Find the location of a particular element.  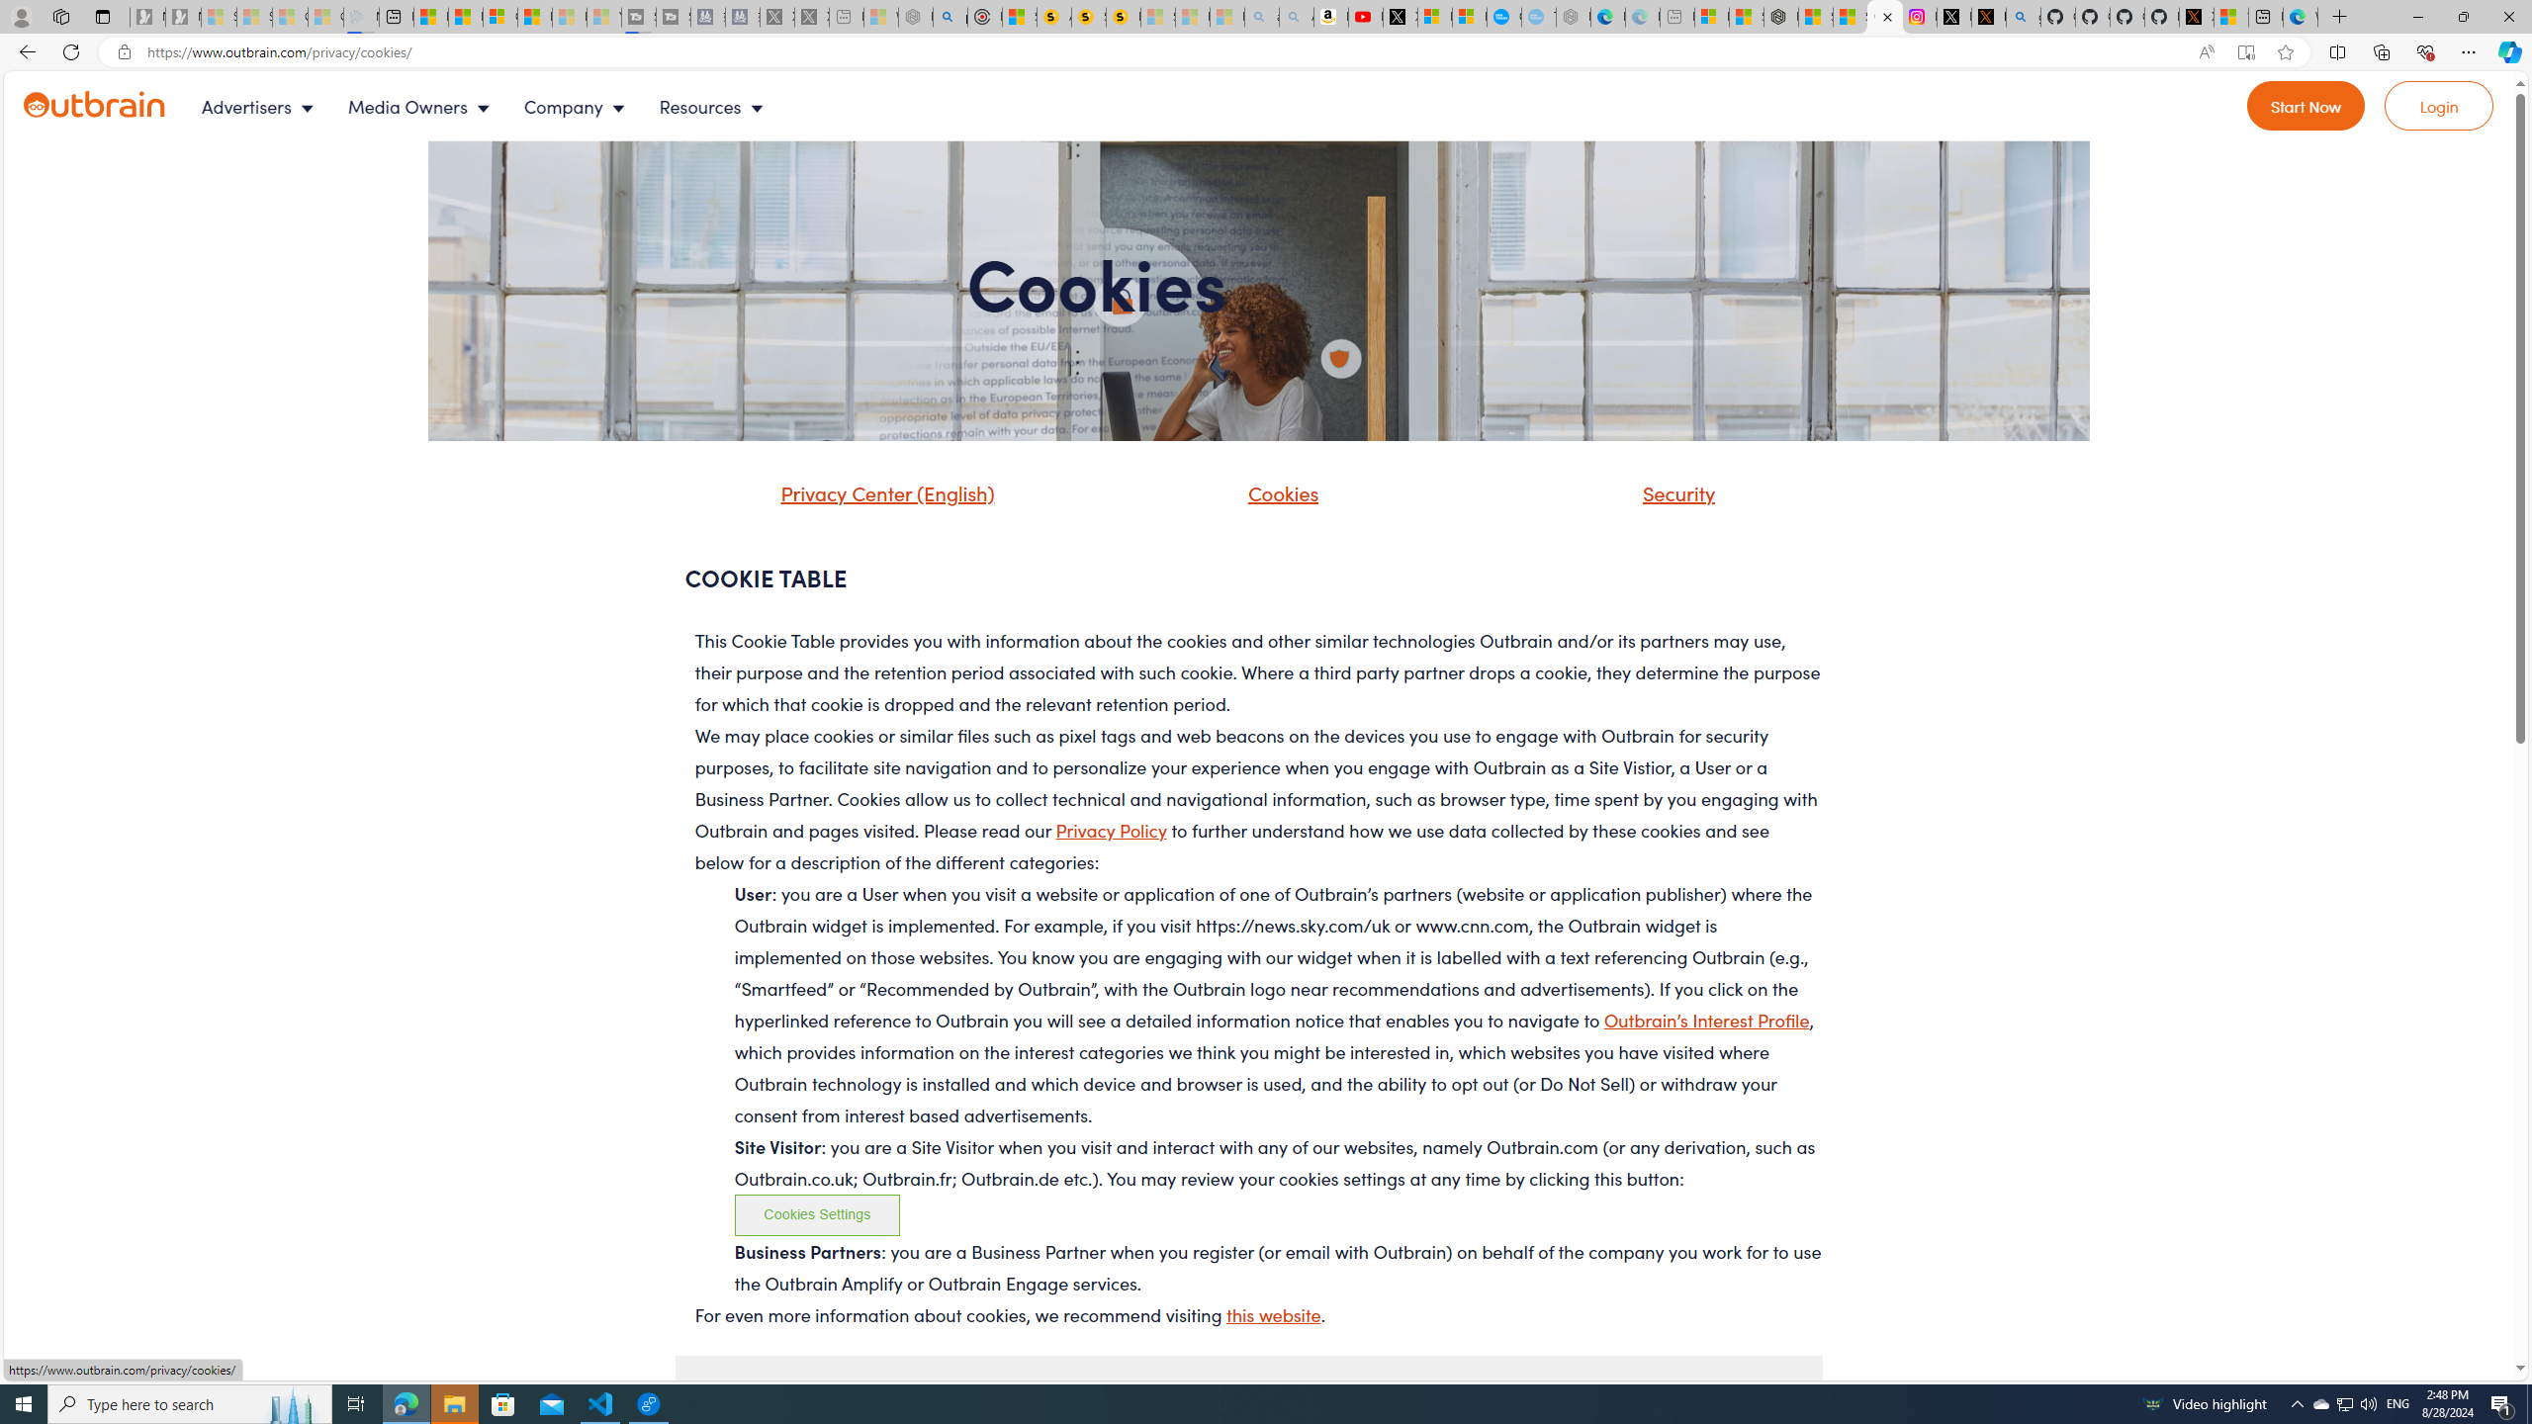

Newsletter Sign Up - Sleeping is located at coordinates (183, 17).